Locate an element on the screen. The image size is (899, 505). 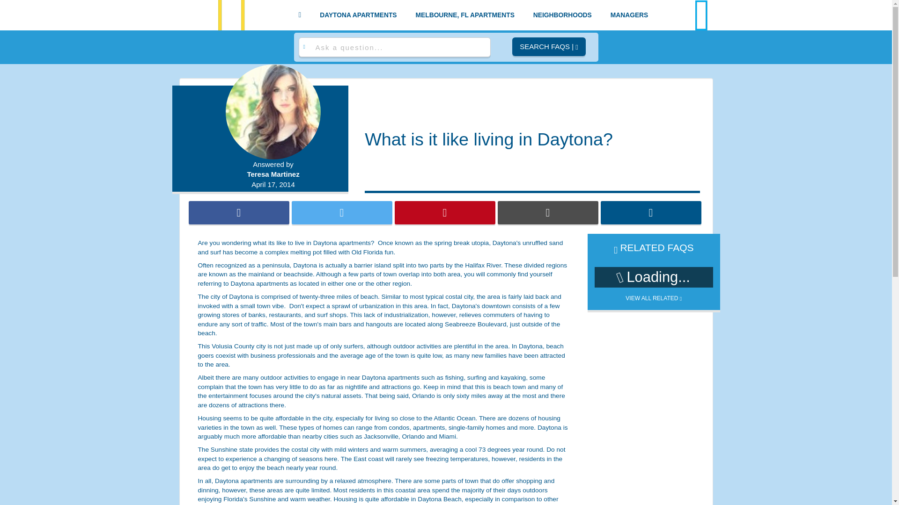
Teresa Martinez is located at coordinates (273, 174).